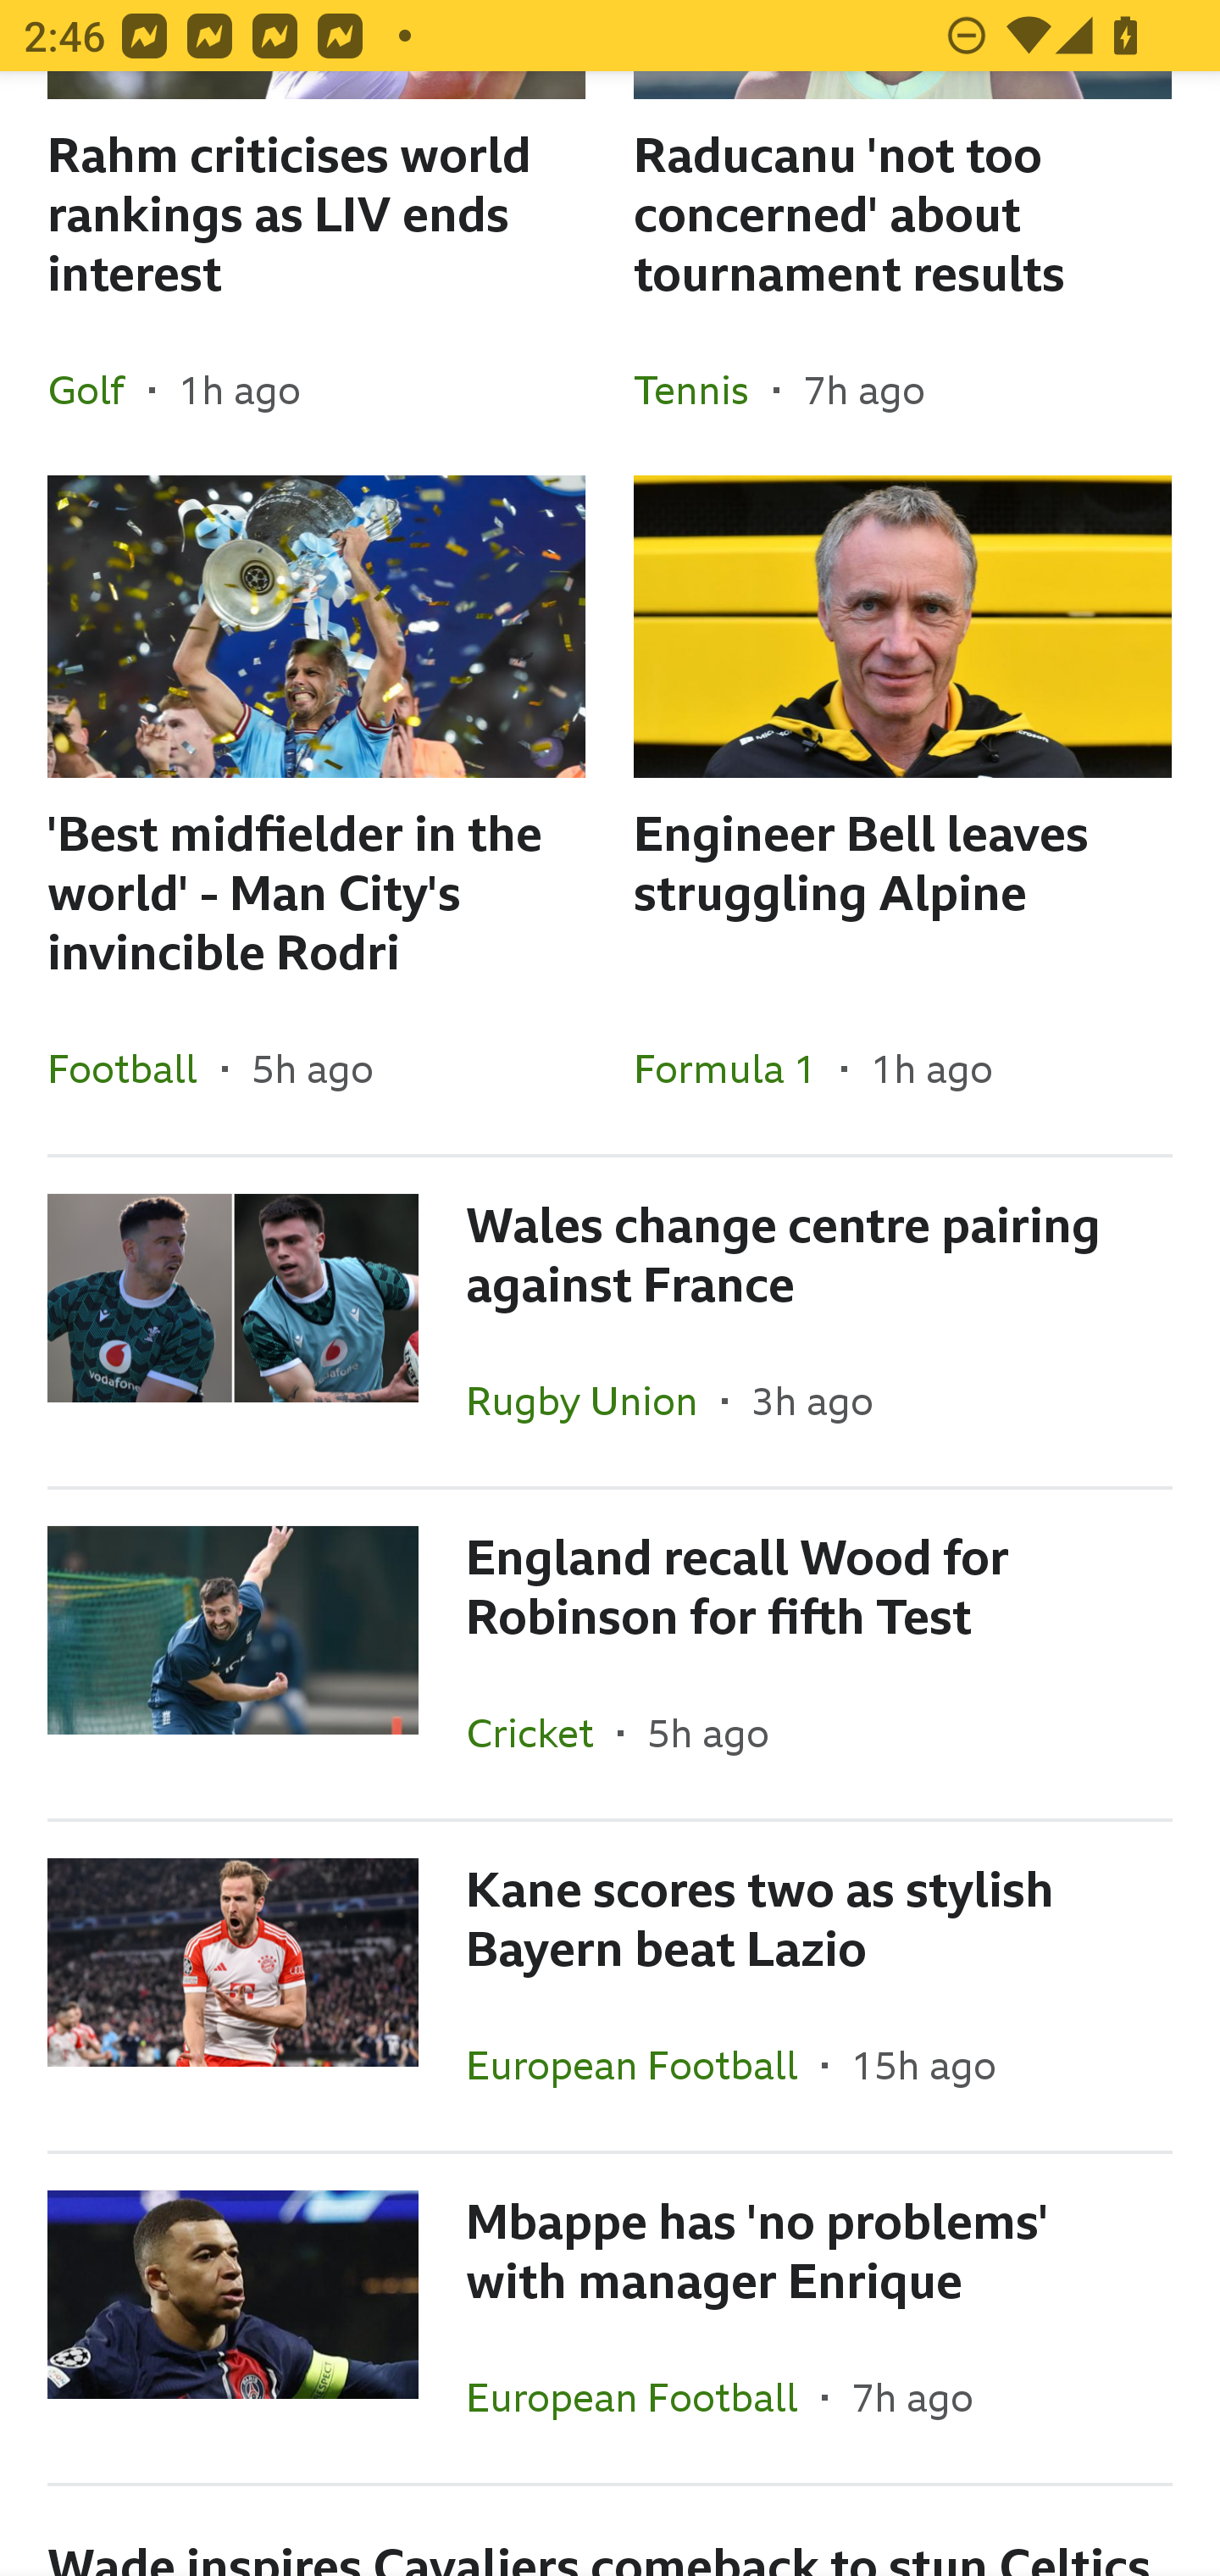 The width and height of the screenshot is (1220, 2576). Describe the element at coordinates (737, 1069) in the screenshot. I see `Formula 1 In the section Formula 1` at that location.